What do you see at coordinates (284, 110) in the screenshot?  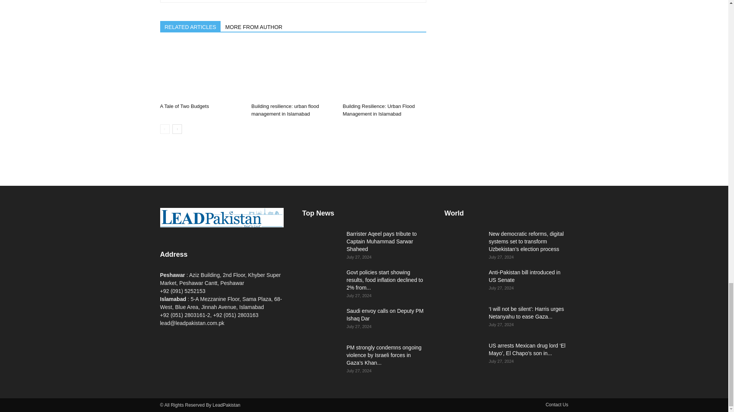 I see `Building resilience: urban flood management in Islamabad` at bounding box center [284, 110].